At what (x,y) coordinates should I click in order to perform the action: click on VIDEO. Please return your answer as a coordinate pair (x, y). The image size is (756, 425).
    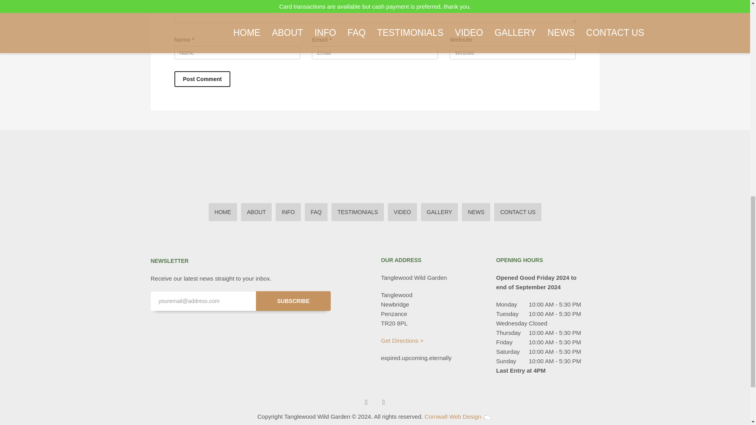
    Looking at the image, I should click on (402, 212).